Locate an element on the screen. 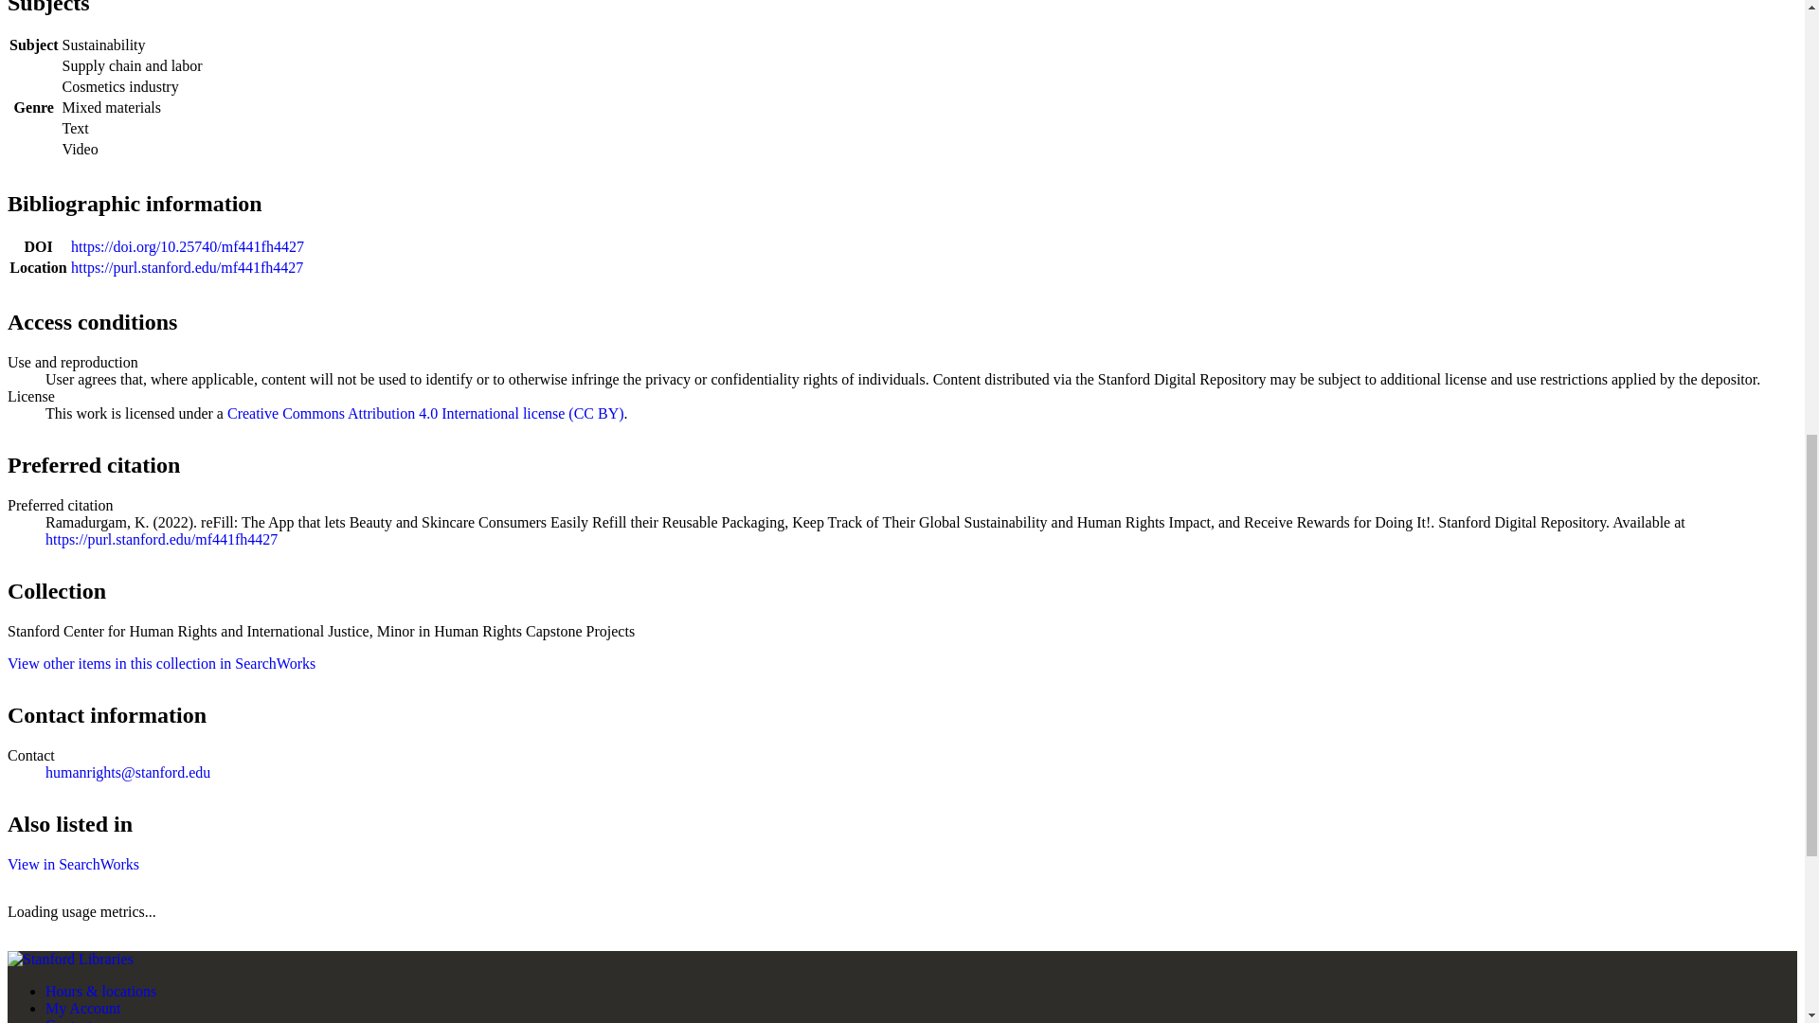  View in SearchWorks is located at coordinates (73, 864).